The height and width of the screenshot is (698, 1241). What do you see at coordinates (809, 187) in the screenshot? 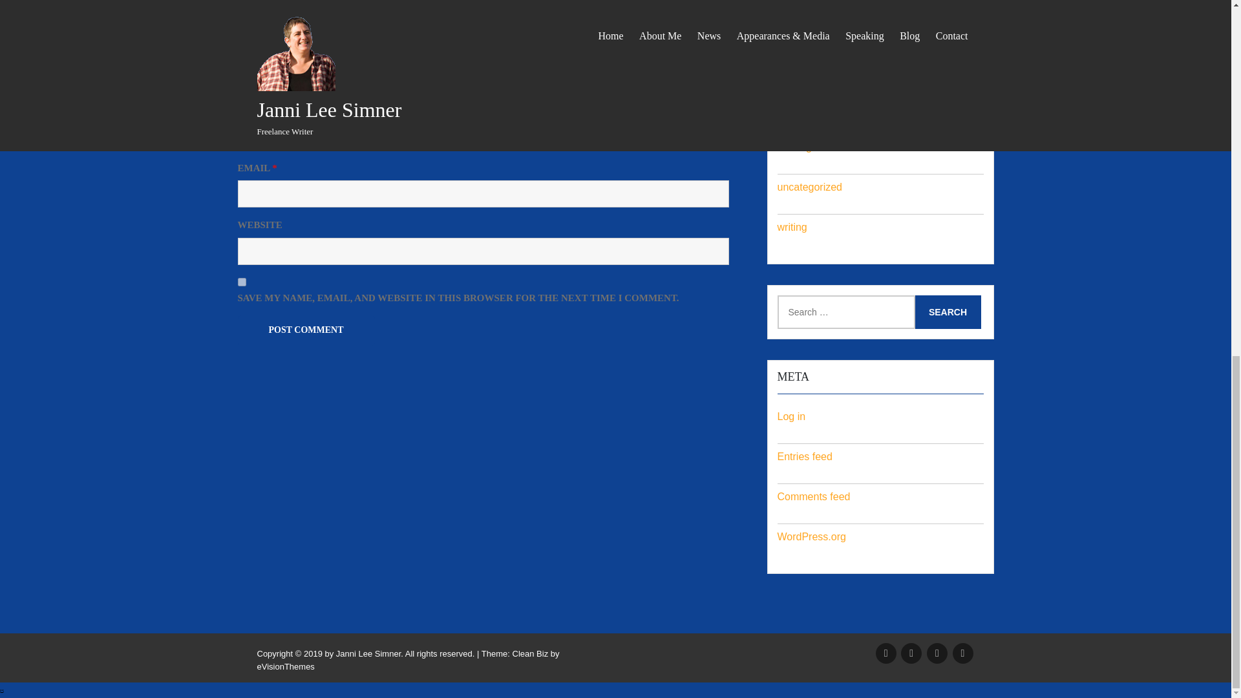
I see `uncategorized` at bounding box center [809, 187].